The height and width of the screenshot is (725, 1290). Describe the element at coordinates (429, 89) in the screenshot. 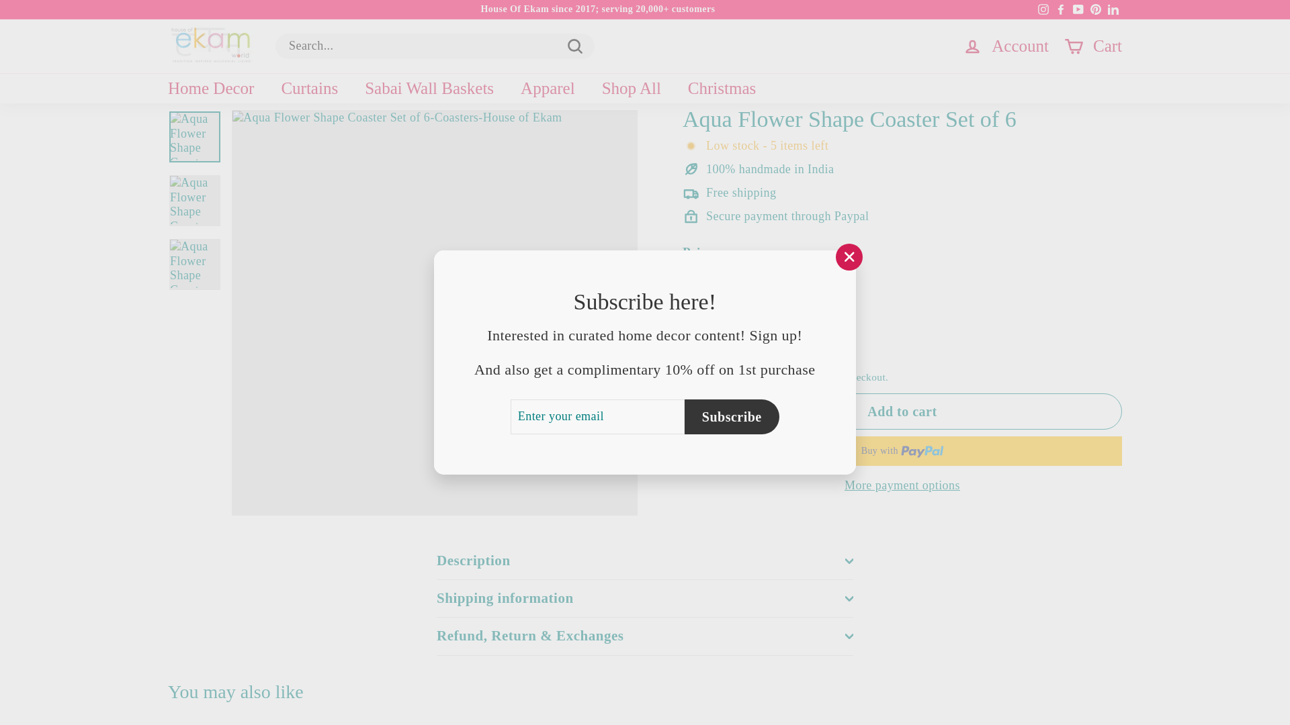

I see `Sabai Wall Baskets` at that location.